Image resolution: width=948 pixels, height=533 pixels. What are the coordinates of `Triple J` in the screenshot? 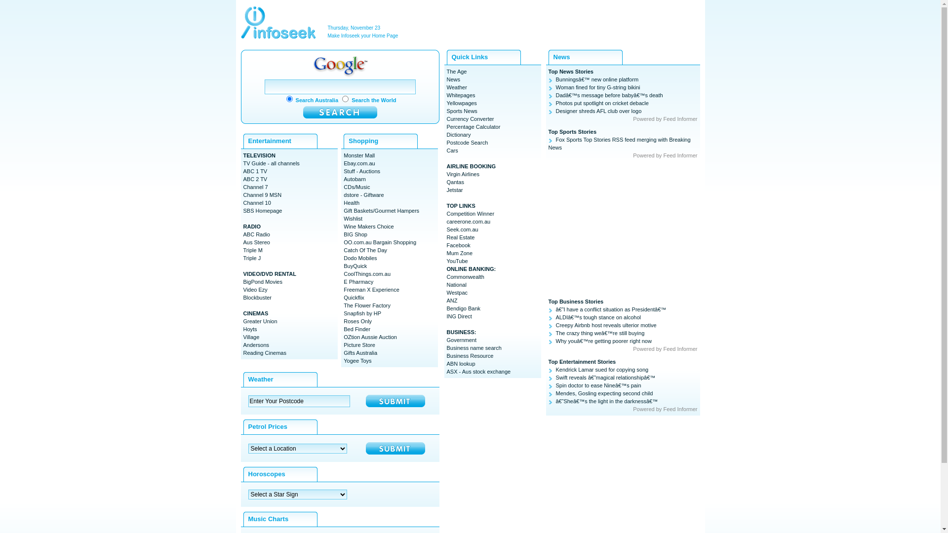 It's located at (252, 258).